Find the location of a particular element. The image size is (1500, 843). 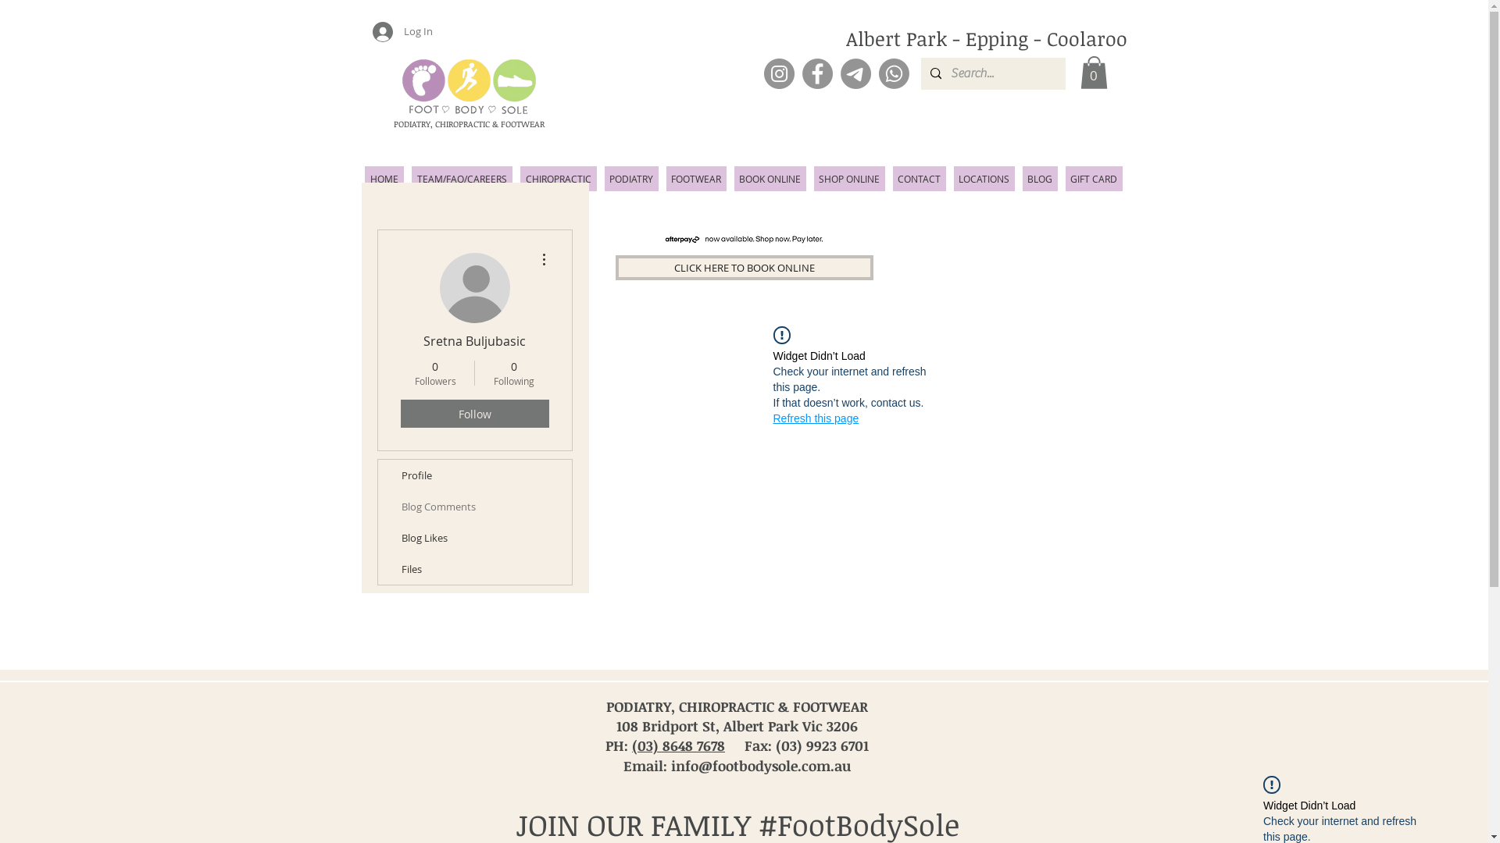

Refresh this page is located at coordinates (816, 418).